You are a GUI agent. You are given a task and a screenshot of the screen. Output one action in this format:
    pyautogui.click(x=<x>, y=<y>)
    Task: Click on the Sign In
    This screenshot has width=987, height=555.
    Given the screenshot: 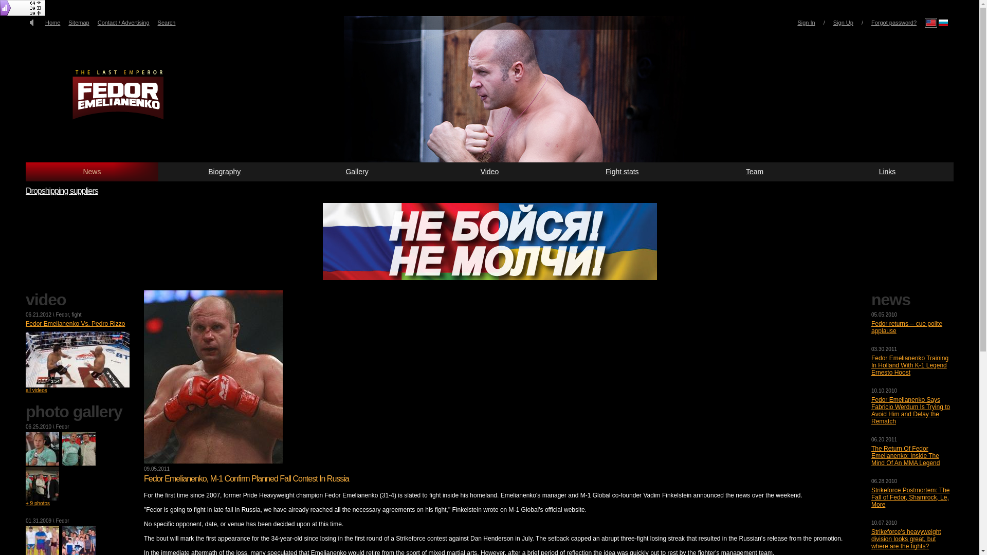 What is the action you would take?
    pyautogui.click(x=806, y=22)
    